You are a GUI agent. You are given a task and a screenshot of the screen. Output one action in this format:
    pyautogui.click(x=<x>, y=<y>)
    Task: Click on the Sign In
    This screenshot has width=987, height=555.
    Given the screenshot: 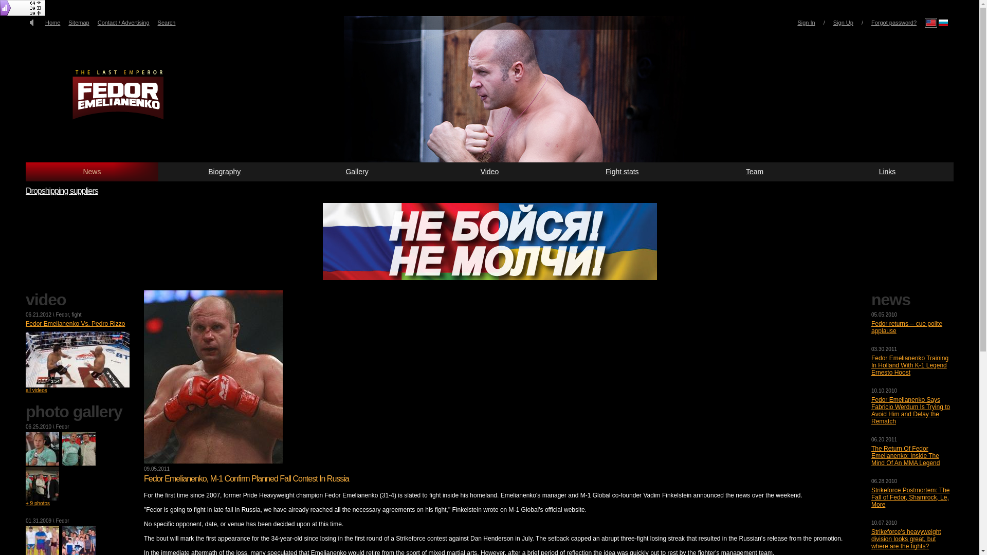 What is the action you would take?
    pyautogui.click(x=806, y=22)
    